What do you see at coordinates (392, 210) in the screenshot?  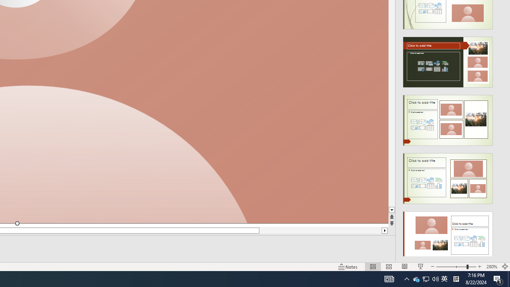 I see `Line down` at bounding box center [392, 210].